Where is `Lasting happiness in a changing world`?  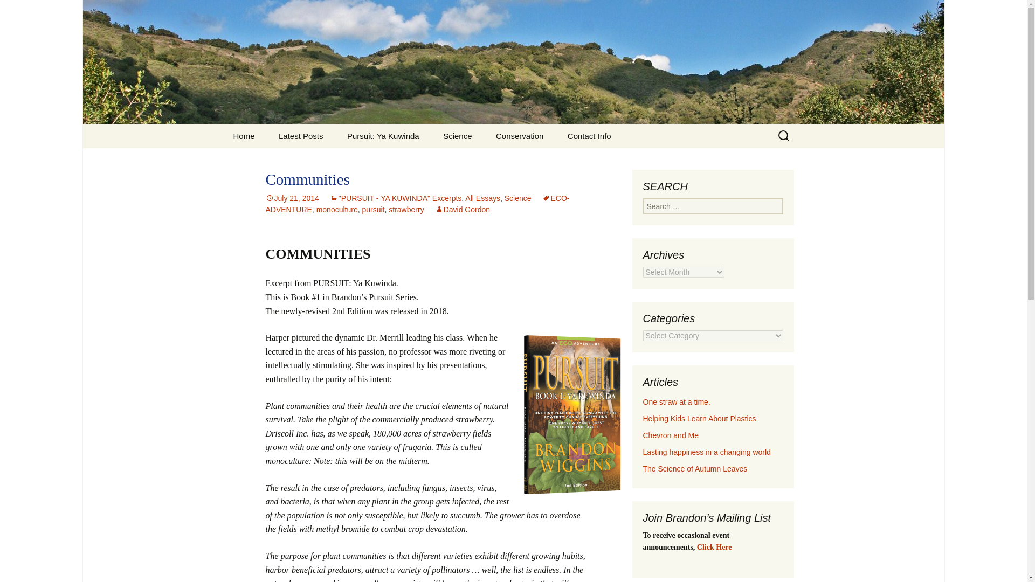
Lasting happiness in a changing world is located at coordinates (706, 452).